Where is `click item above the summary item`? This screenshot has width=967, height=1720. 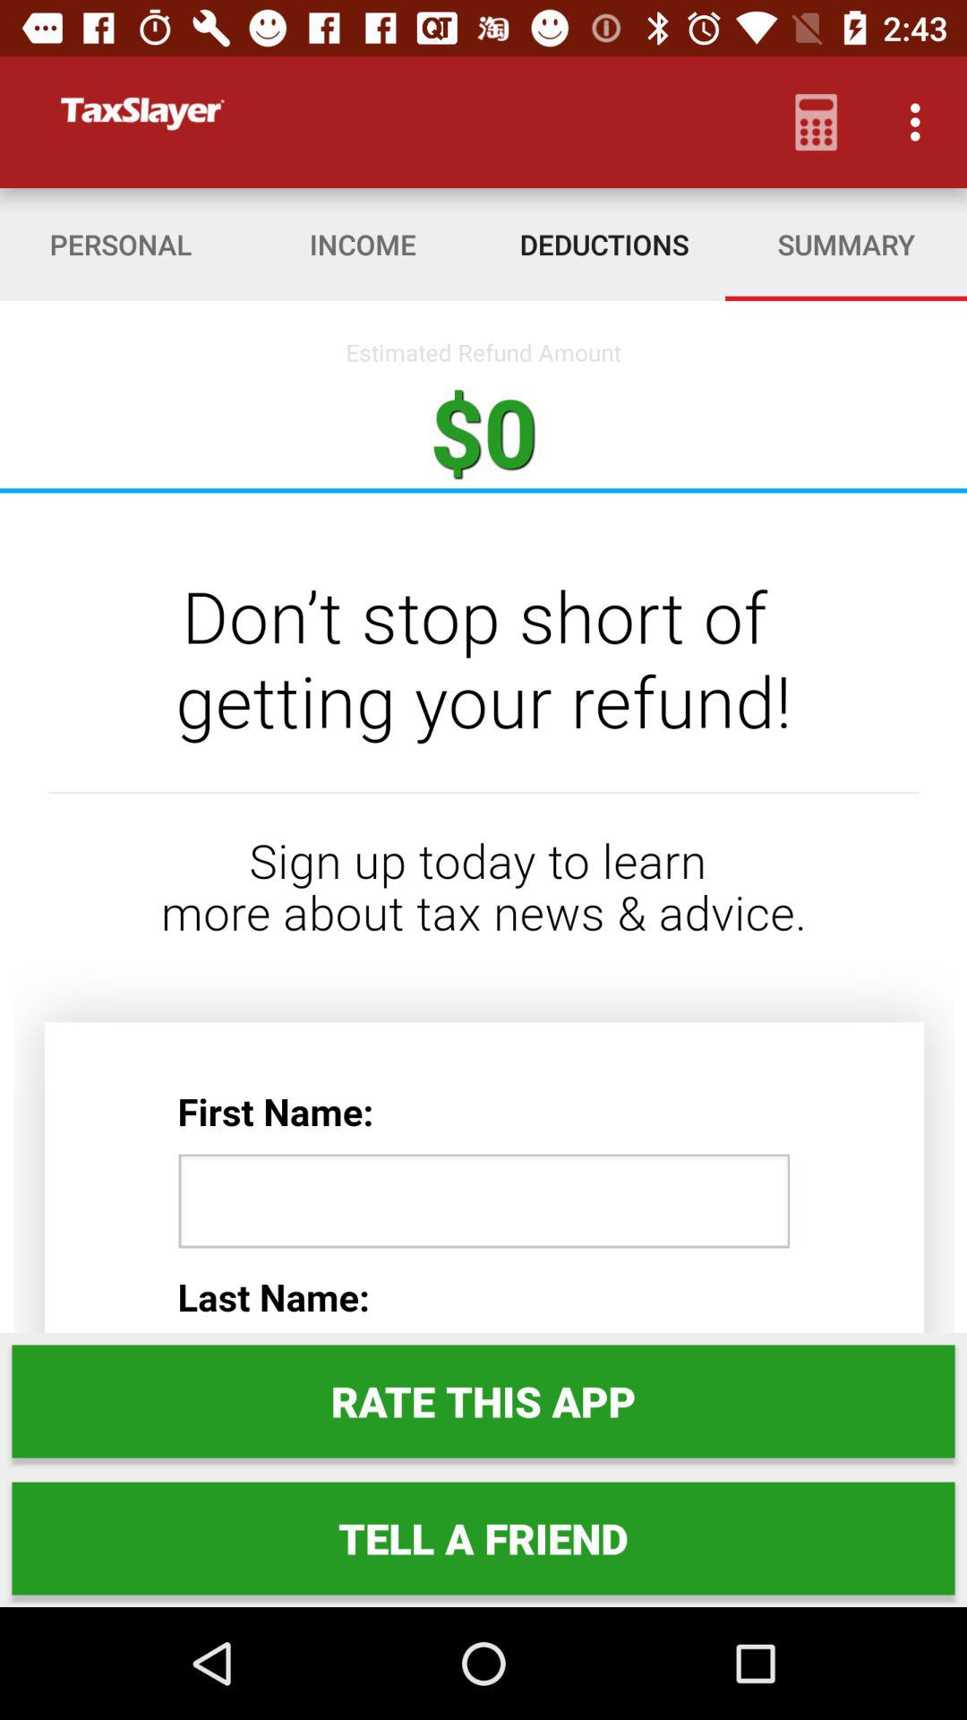 click item above the summary item is located at coordinates (817, 122).